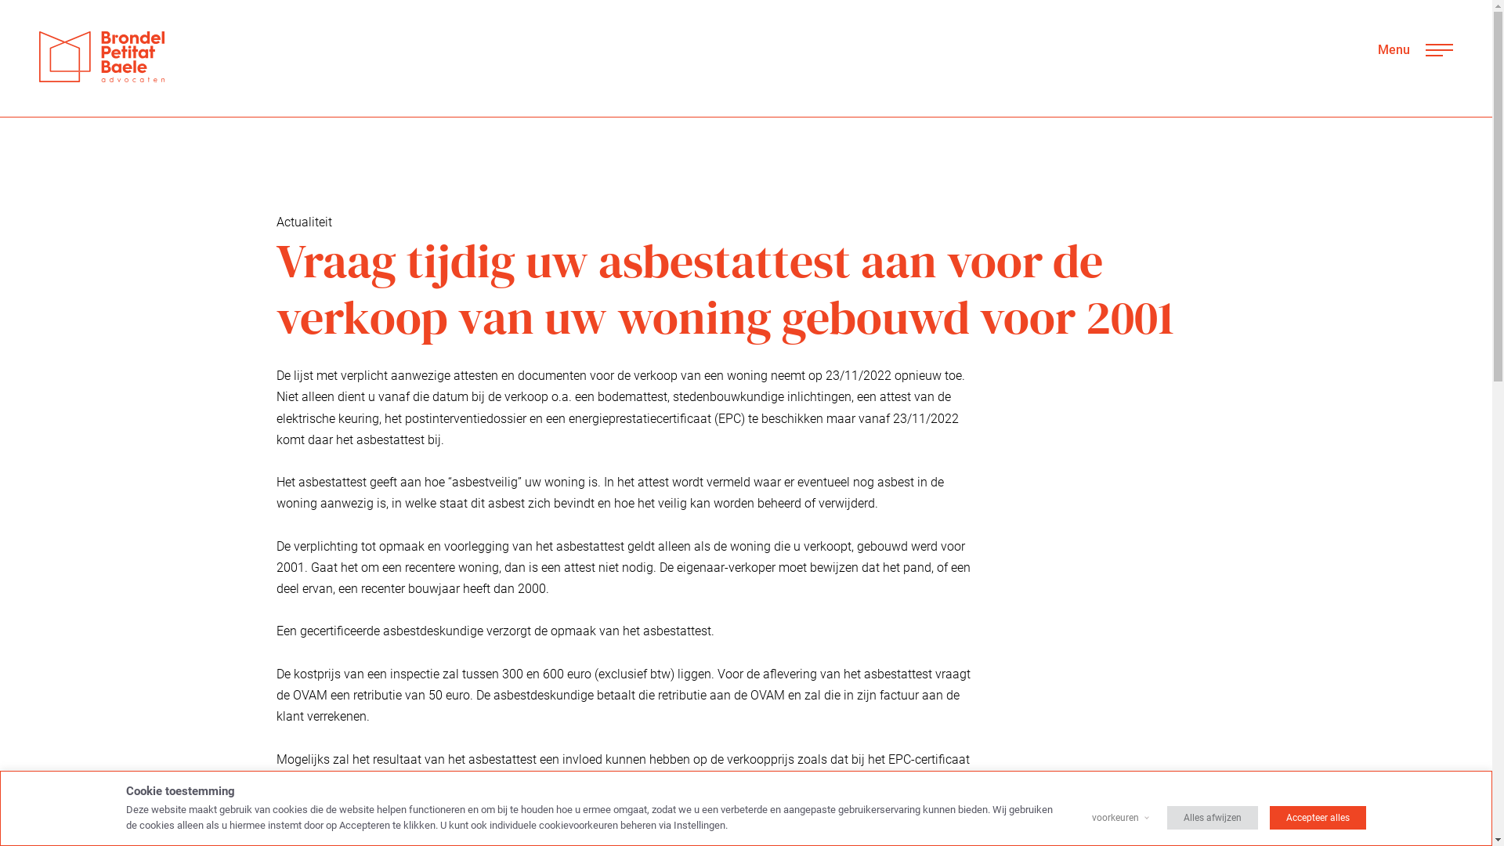  What do you see at coordinates (1115, 818) in the screenshot?
I see `voorkeuren` at bounding box center [1115, 818].